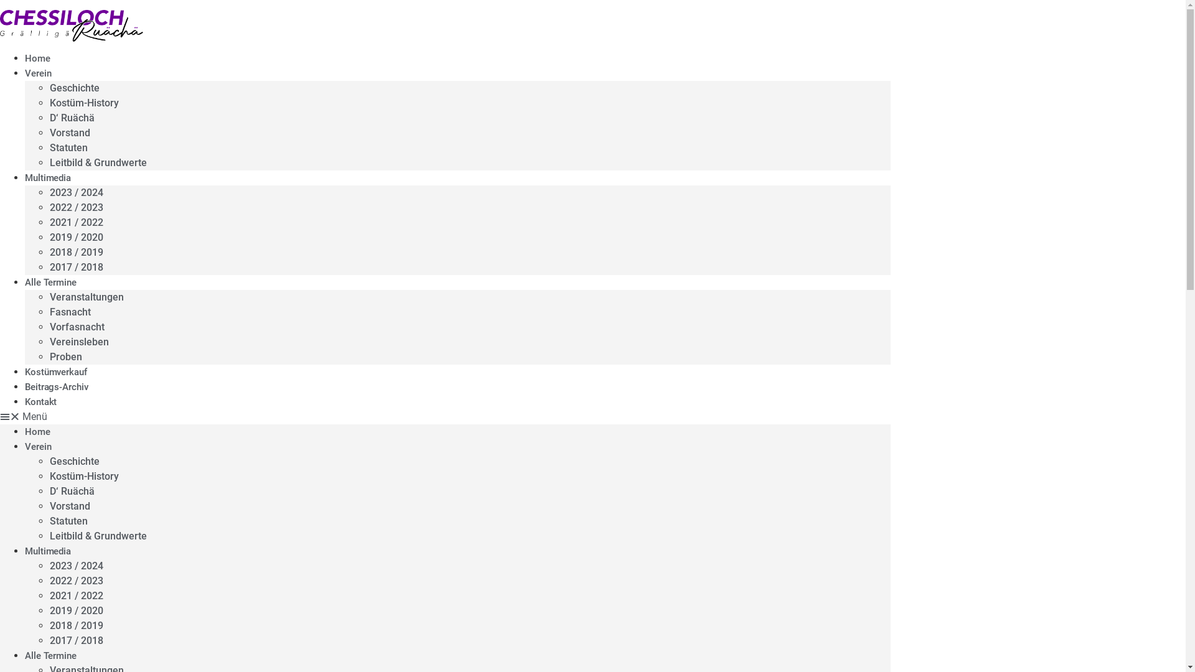 This screenshot has height=672, width=1195. What do you see at coordinates (70, 133) in the screenshot?
I see `Vorstand` at bounding box center [70, 133].